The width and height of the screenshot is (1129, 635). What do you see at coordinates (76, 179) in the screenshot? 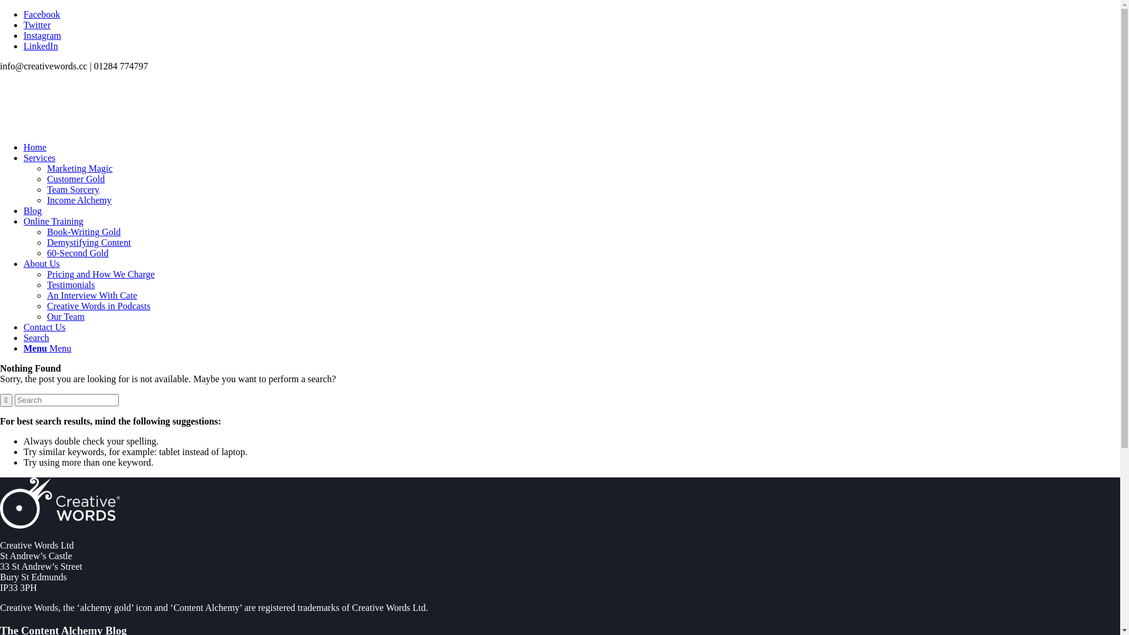
I see `Customer Gold` at bounding box center [76, 179].